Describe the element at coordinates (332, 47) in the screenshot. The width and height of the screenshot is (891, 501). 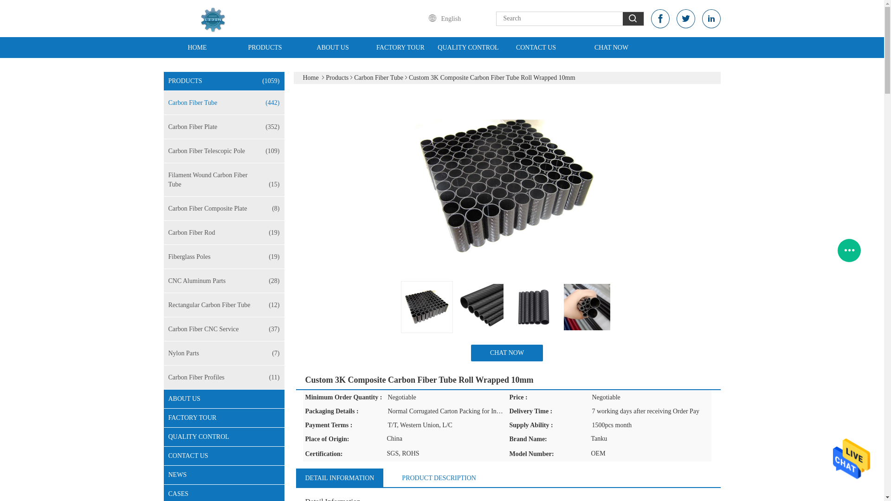
I see `ABOUT US` at that location.